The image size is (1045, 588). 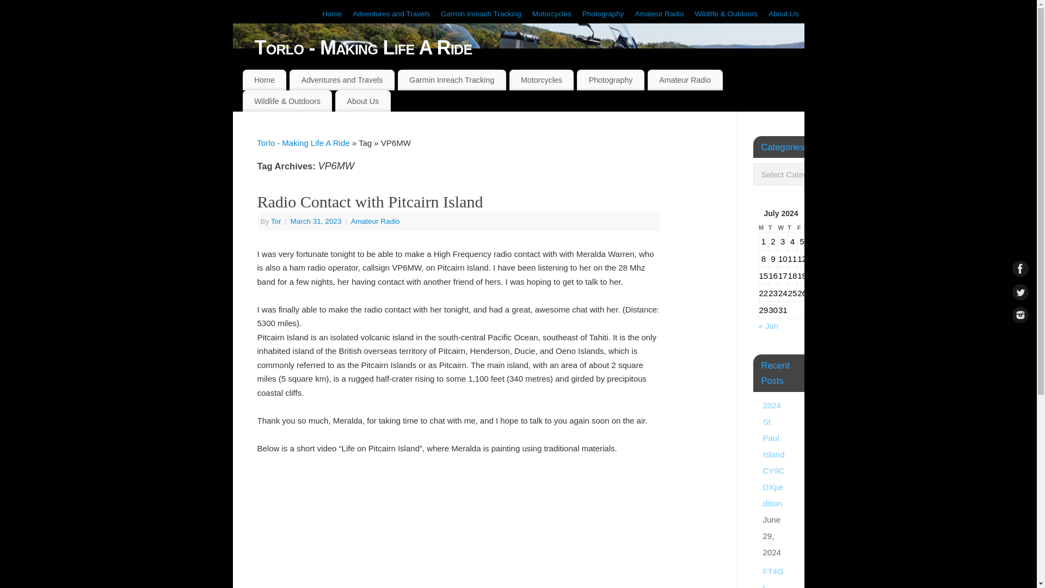 What do you see at coordinates (481, 14) in the screenshot?
I see `Garmin Inreach Tracking` at bounding box center [481, 14].